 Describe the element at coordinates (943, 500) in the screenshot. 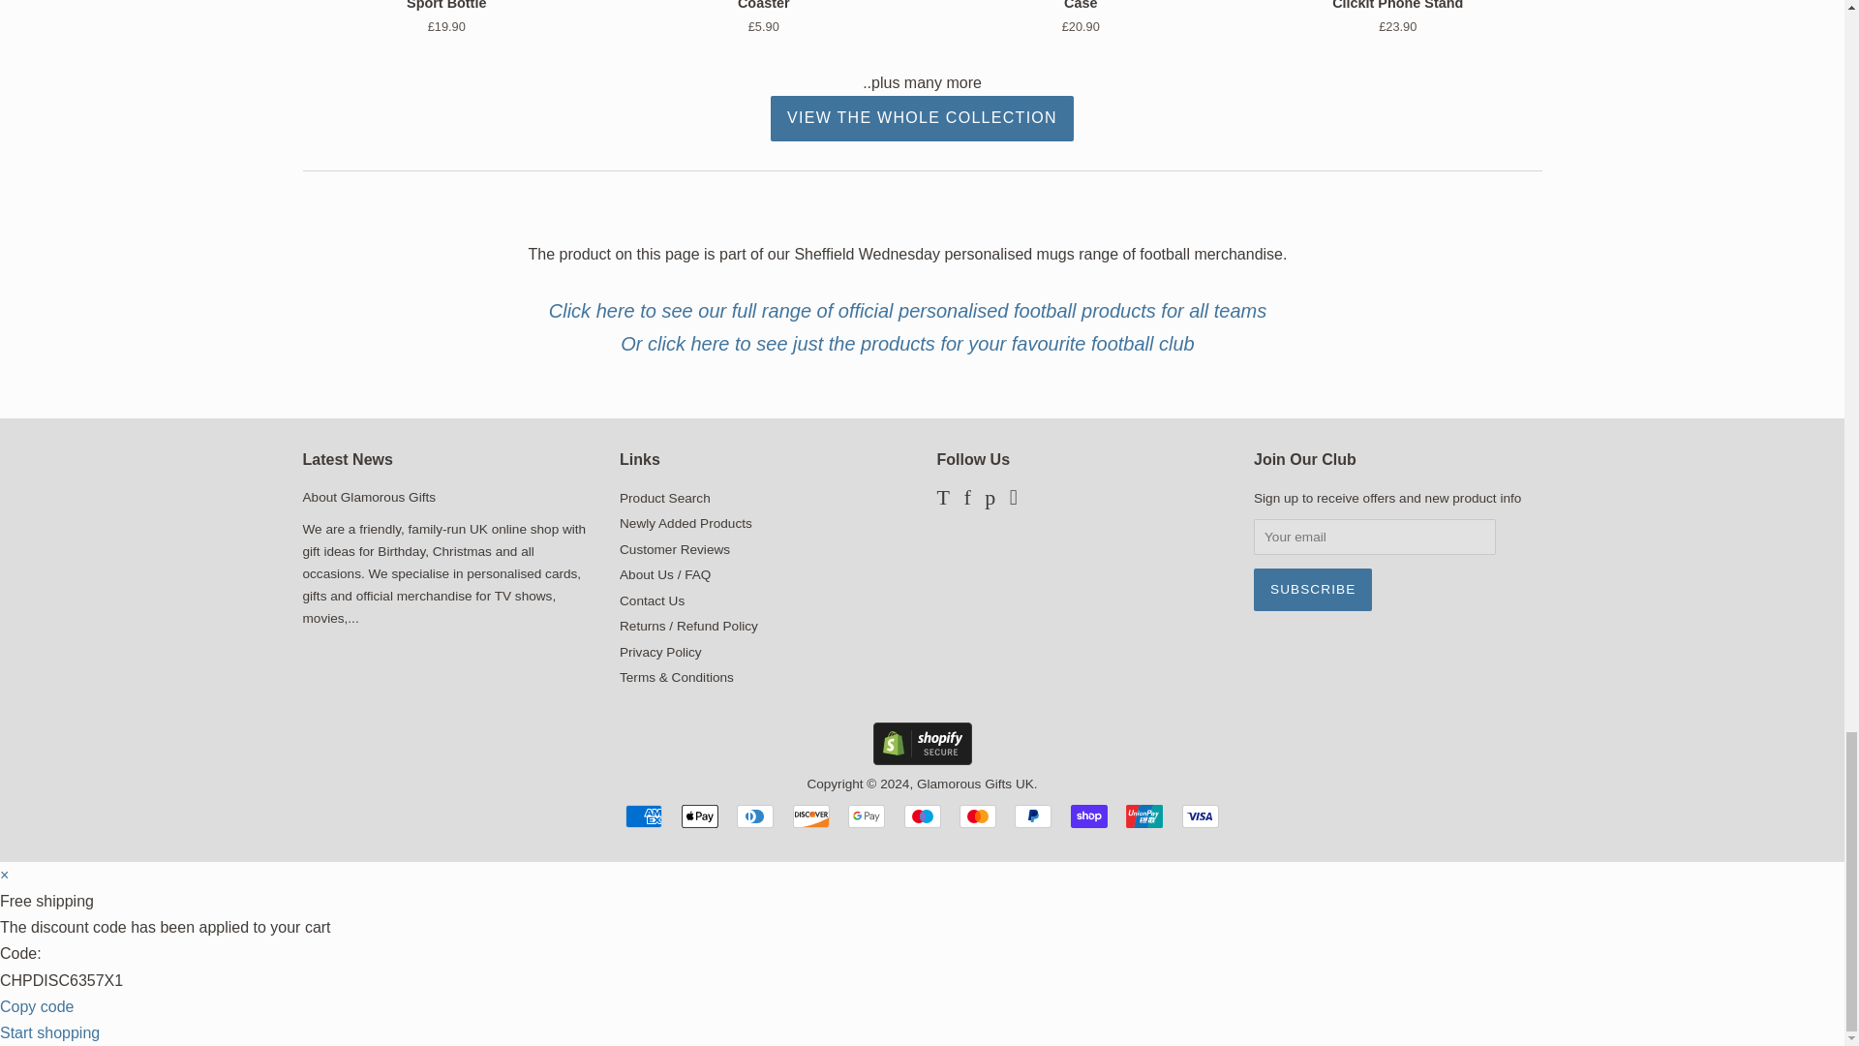

I see `Glamorous Gifts UK on Twitter` at that location.